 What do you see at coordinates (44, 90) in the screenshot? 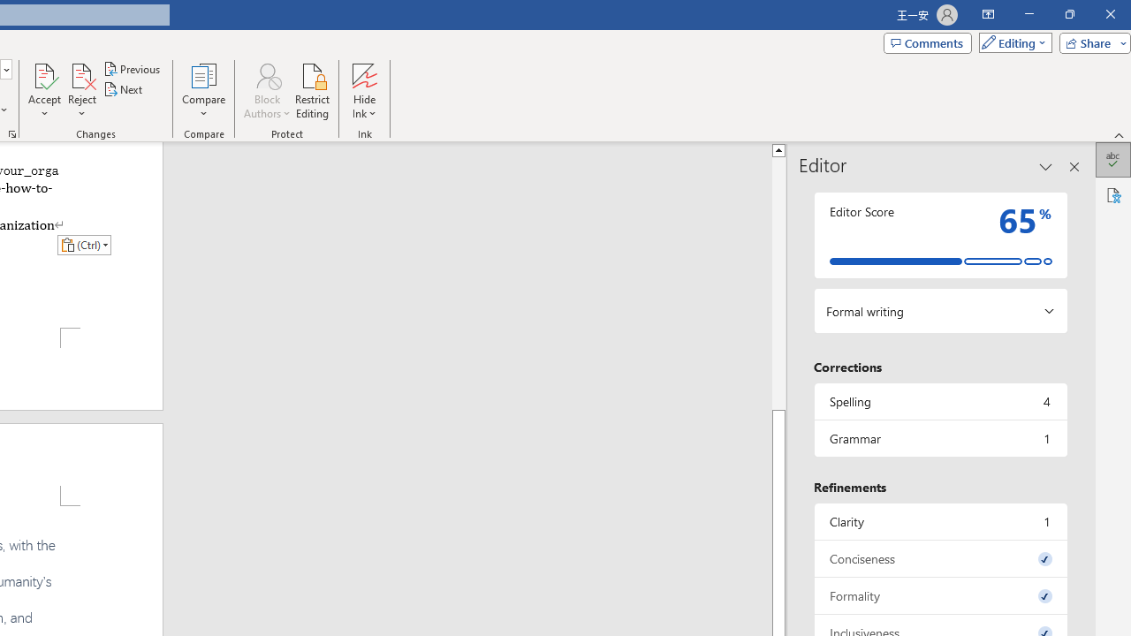
I see `Accept` at bounding box center [44, 90].